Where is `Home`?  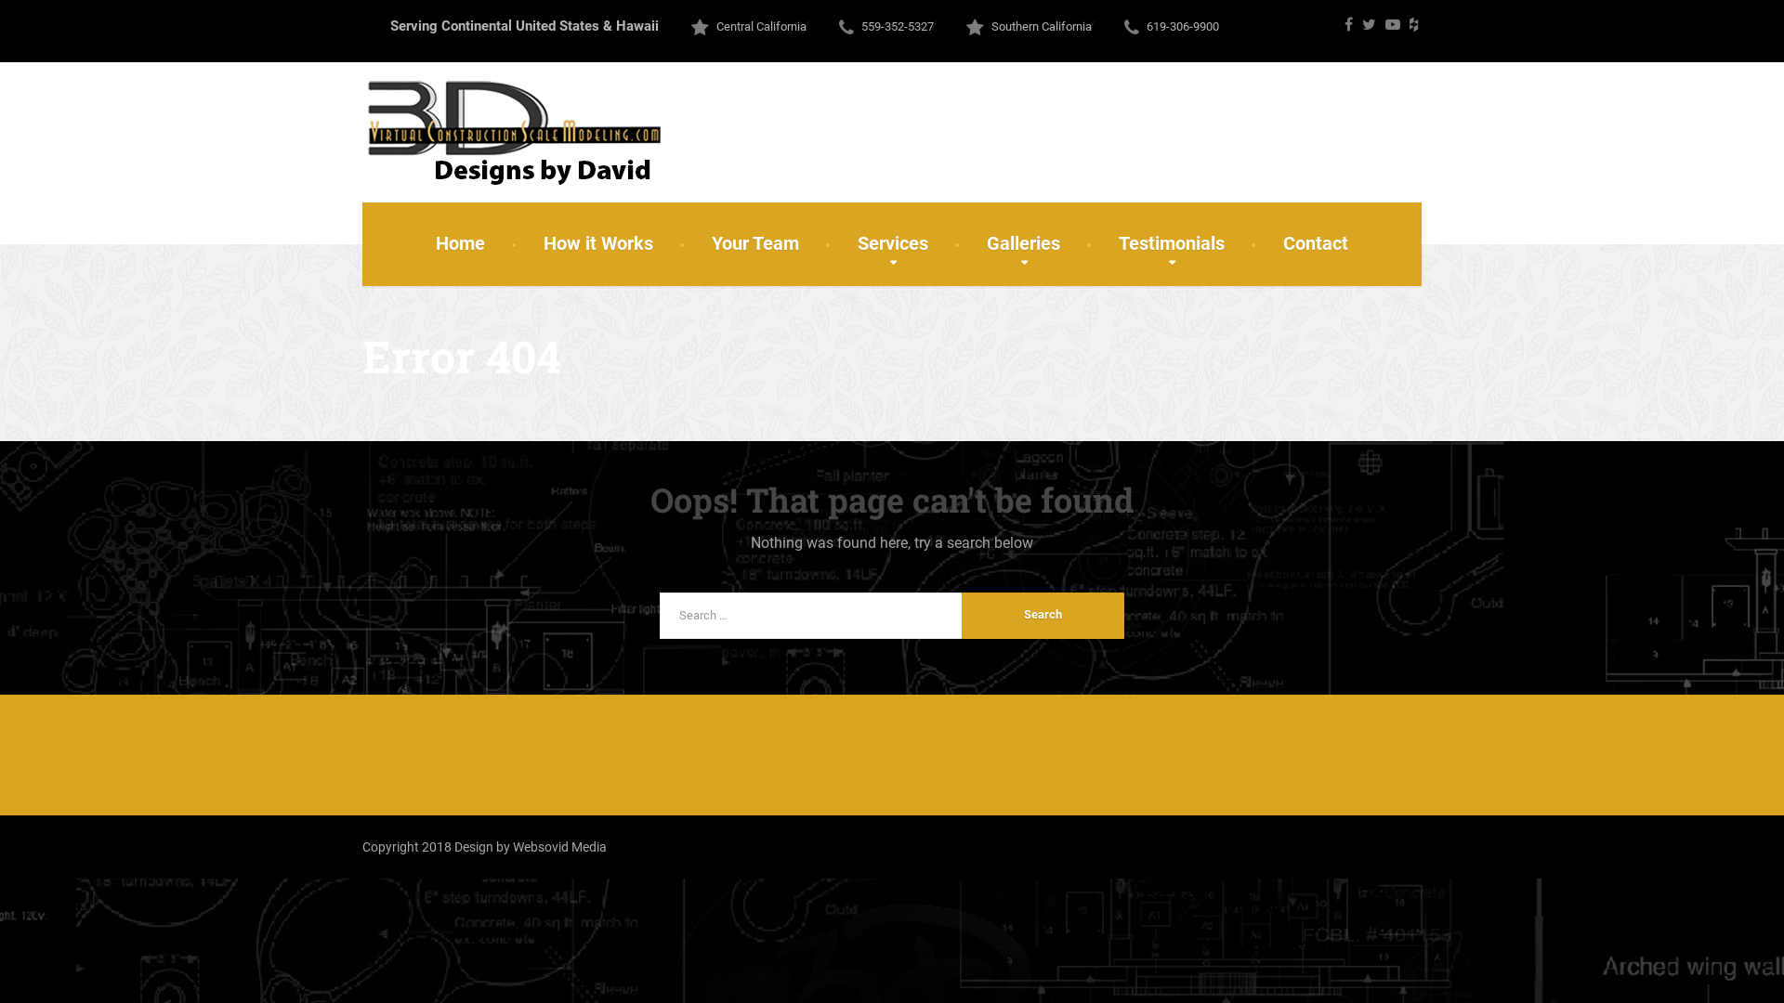
Home is located at coordinates (461, 244).